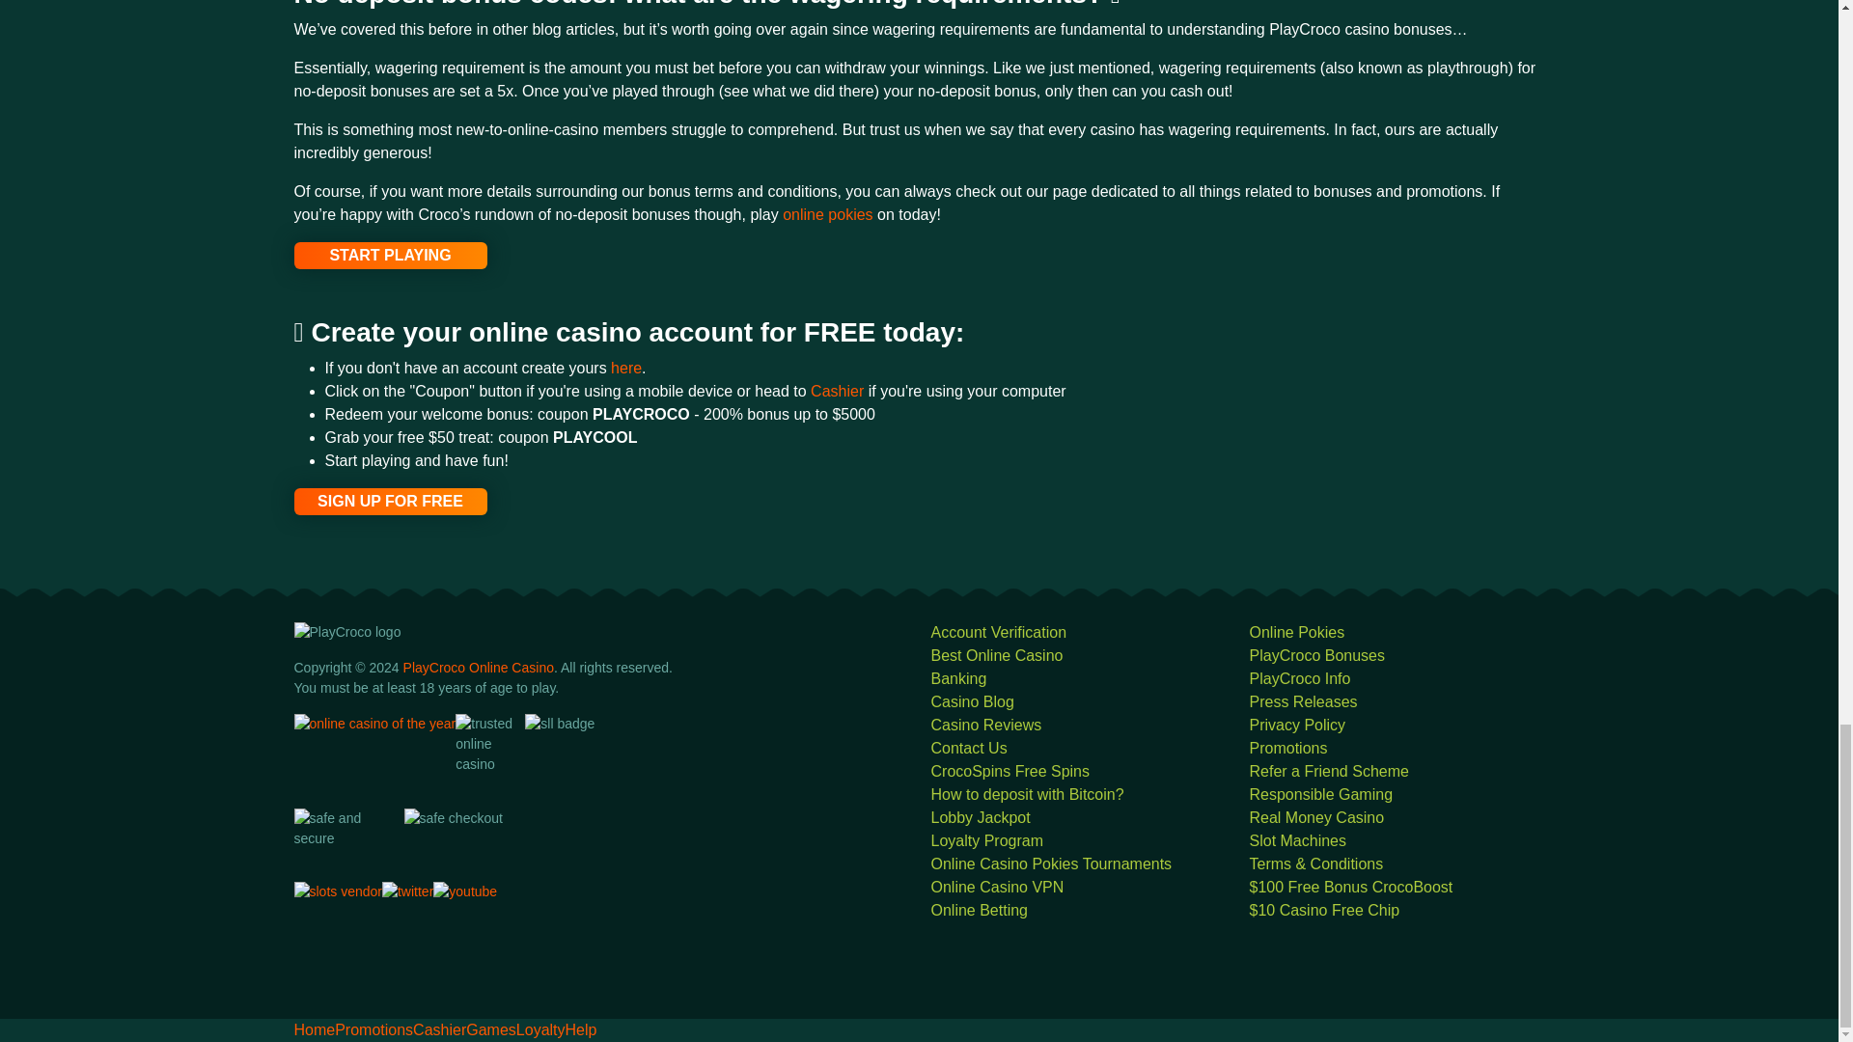  What do you see at coordinates (840, 391) in the screenshot?
I see `Cashier` at bounding box center [840, 391].